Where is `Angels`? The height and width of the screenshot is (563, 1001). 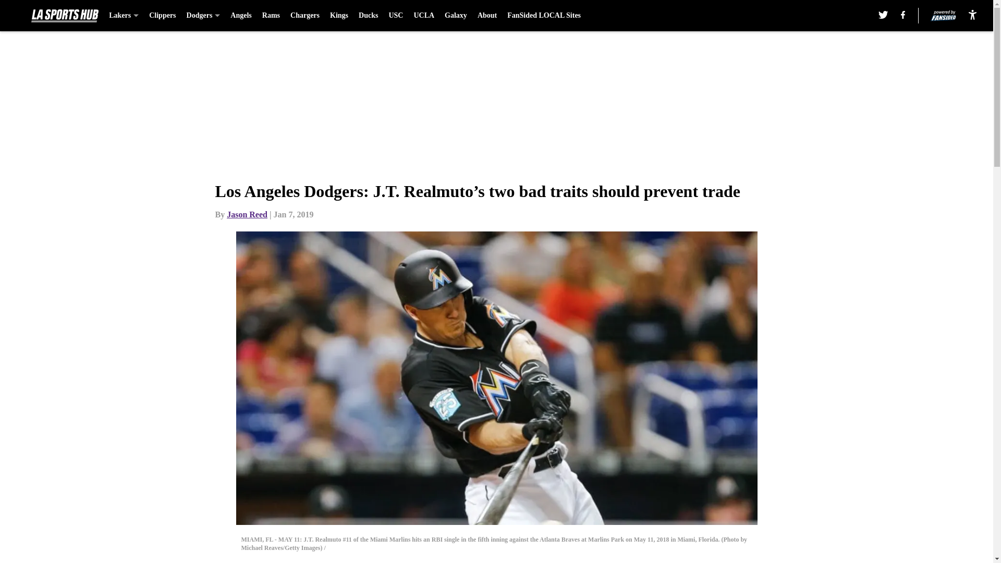
Angels is located at coordinates (240, 16).